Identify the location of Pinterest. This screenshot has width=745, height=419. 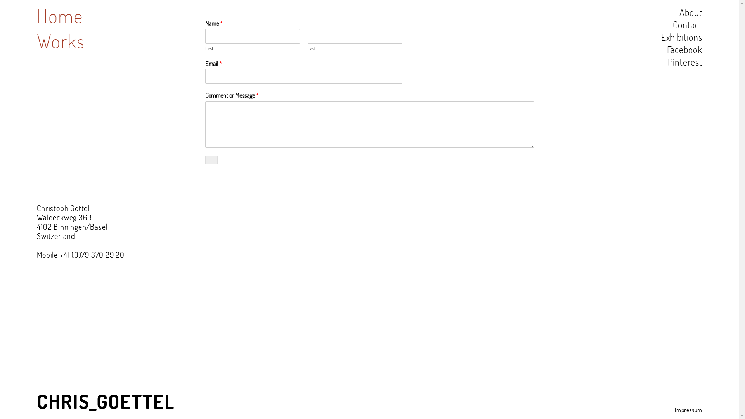
(685, 62).